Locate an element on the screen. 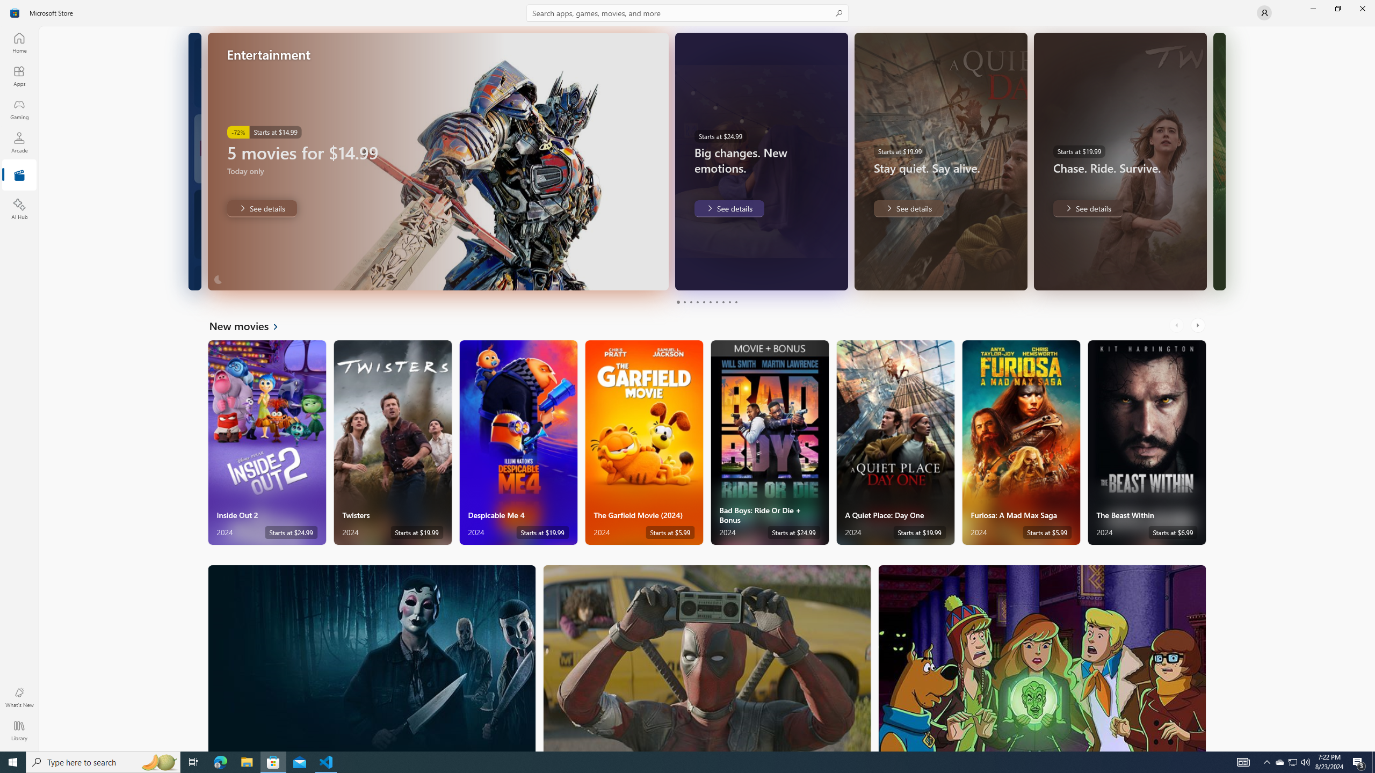  See all  New movies is located at coordinates (250, 325).